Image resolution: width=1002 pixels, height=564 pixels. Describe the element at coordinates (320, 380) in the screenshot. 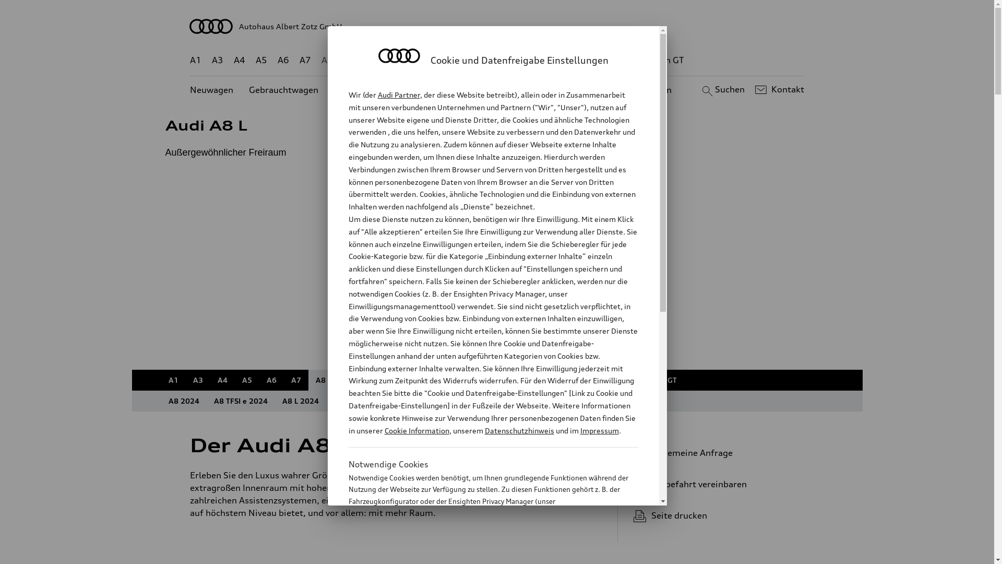

I see `A8` at that location.